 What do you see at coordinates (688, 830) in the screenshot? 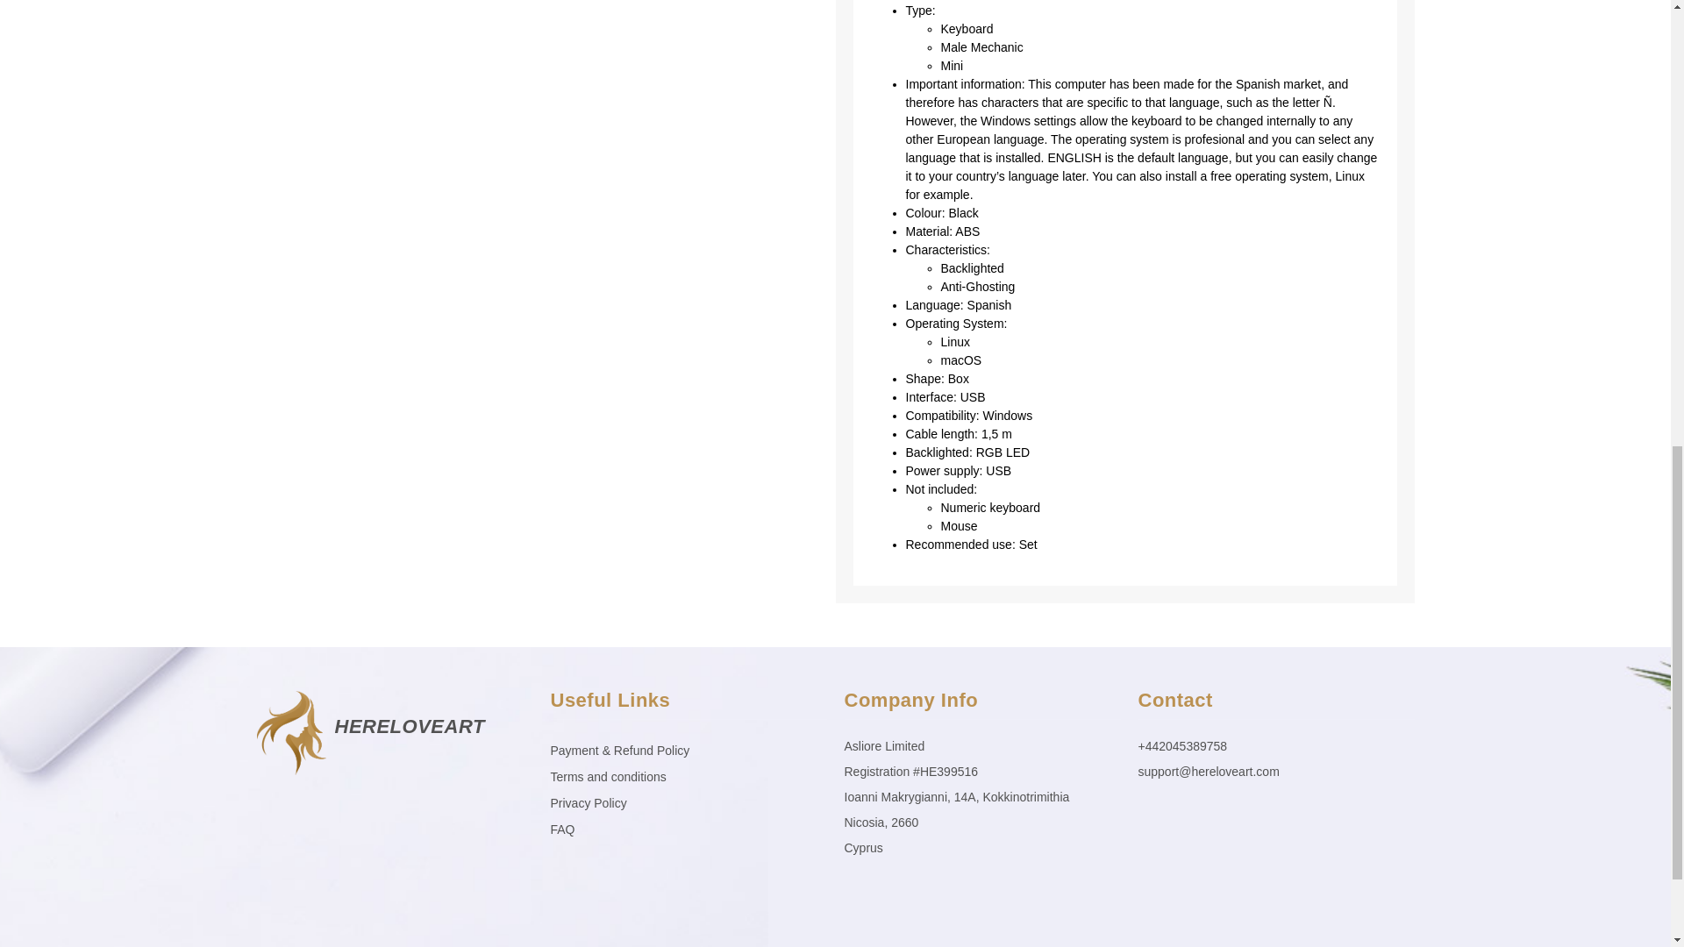
I see `FAQ` at bounding box center [688, 830].